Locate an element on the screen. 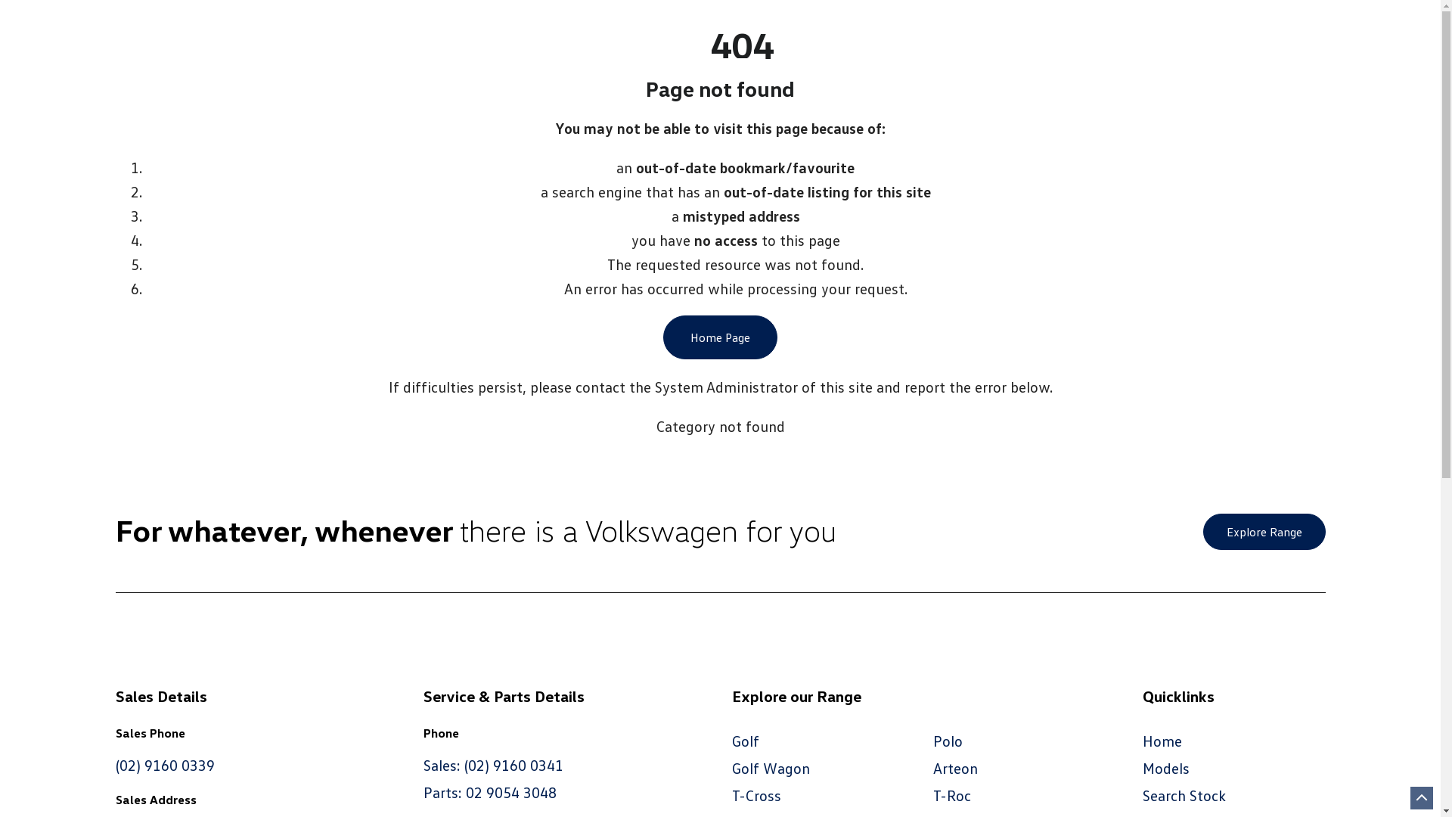 The height and width of the screenshot is (817, 1452). T-Roc is located at coordinates (952, 795).